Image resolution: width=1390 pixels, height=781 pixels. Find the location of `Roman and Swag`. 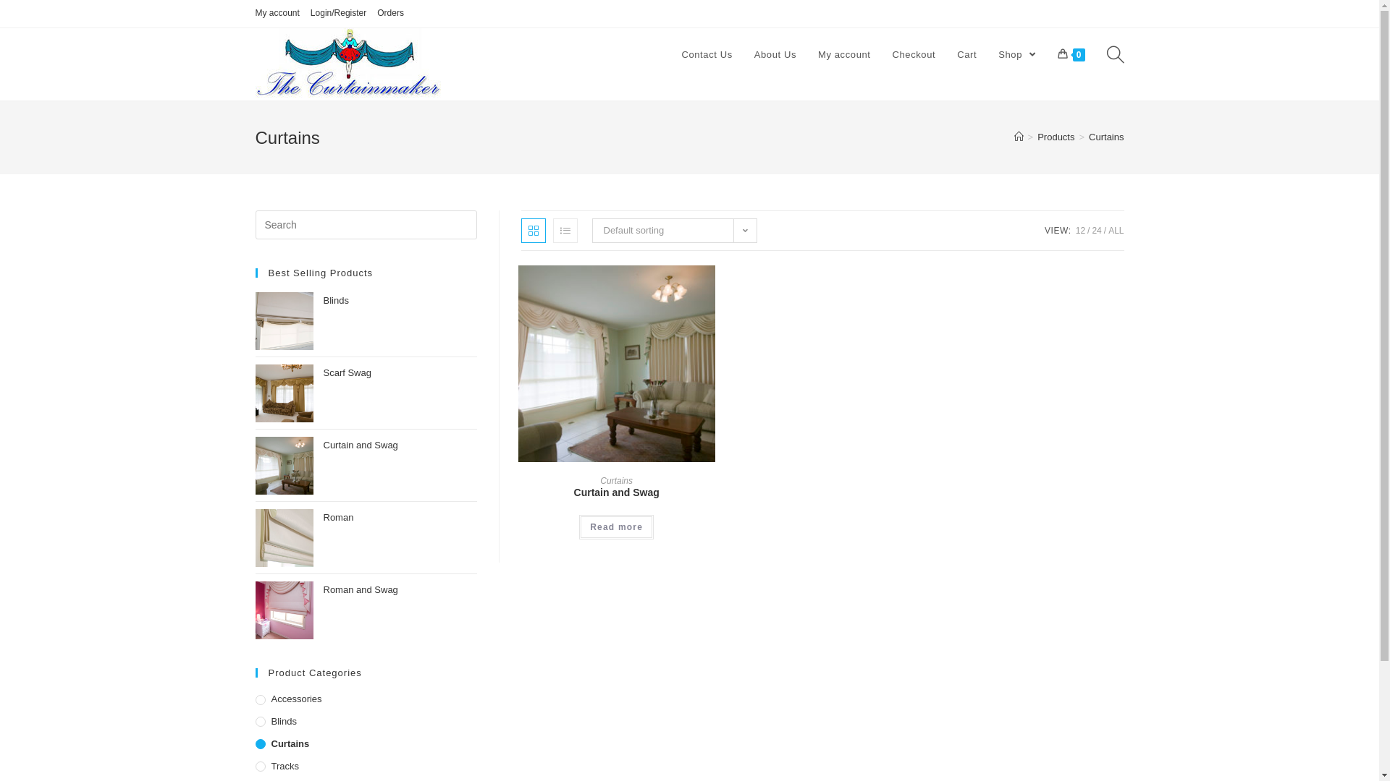

Roman and Swag is located at coordinates (400, 592).